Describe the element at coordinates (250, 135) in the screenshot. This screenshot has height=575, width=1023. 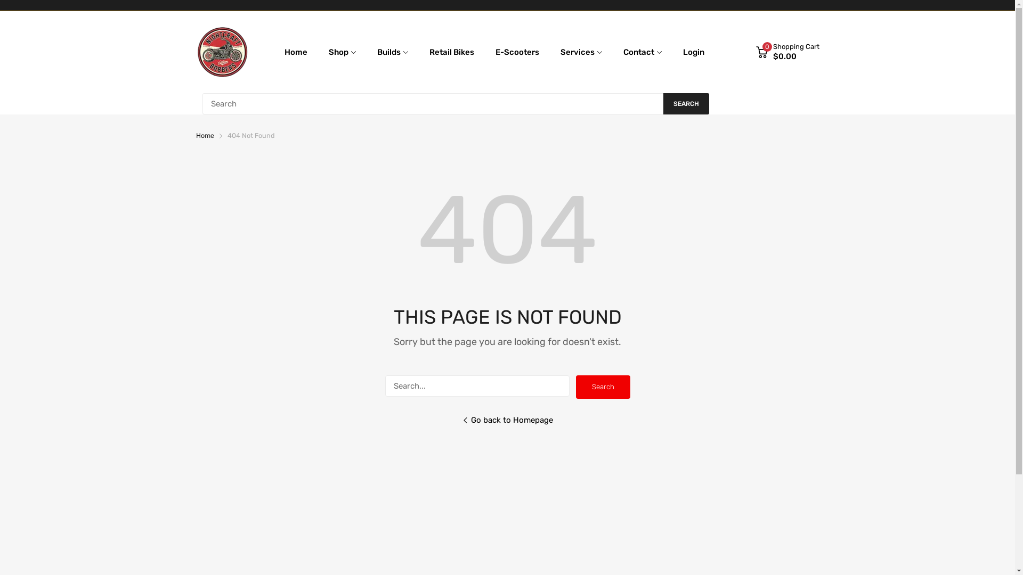
I see `404 Not Found` at that location.